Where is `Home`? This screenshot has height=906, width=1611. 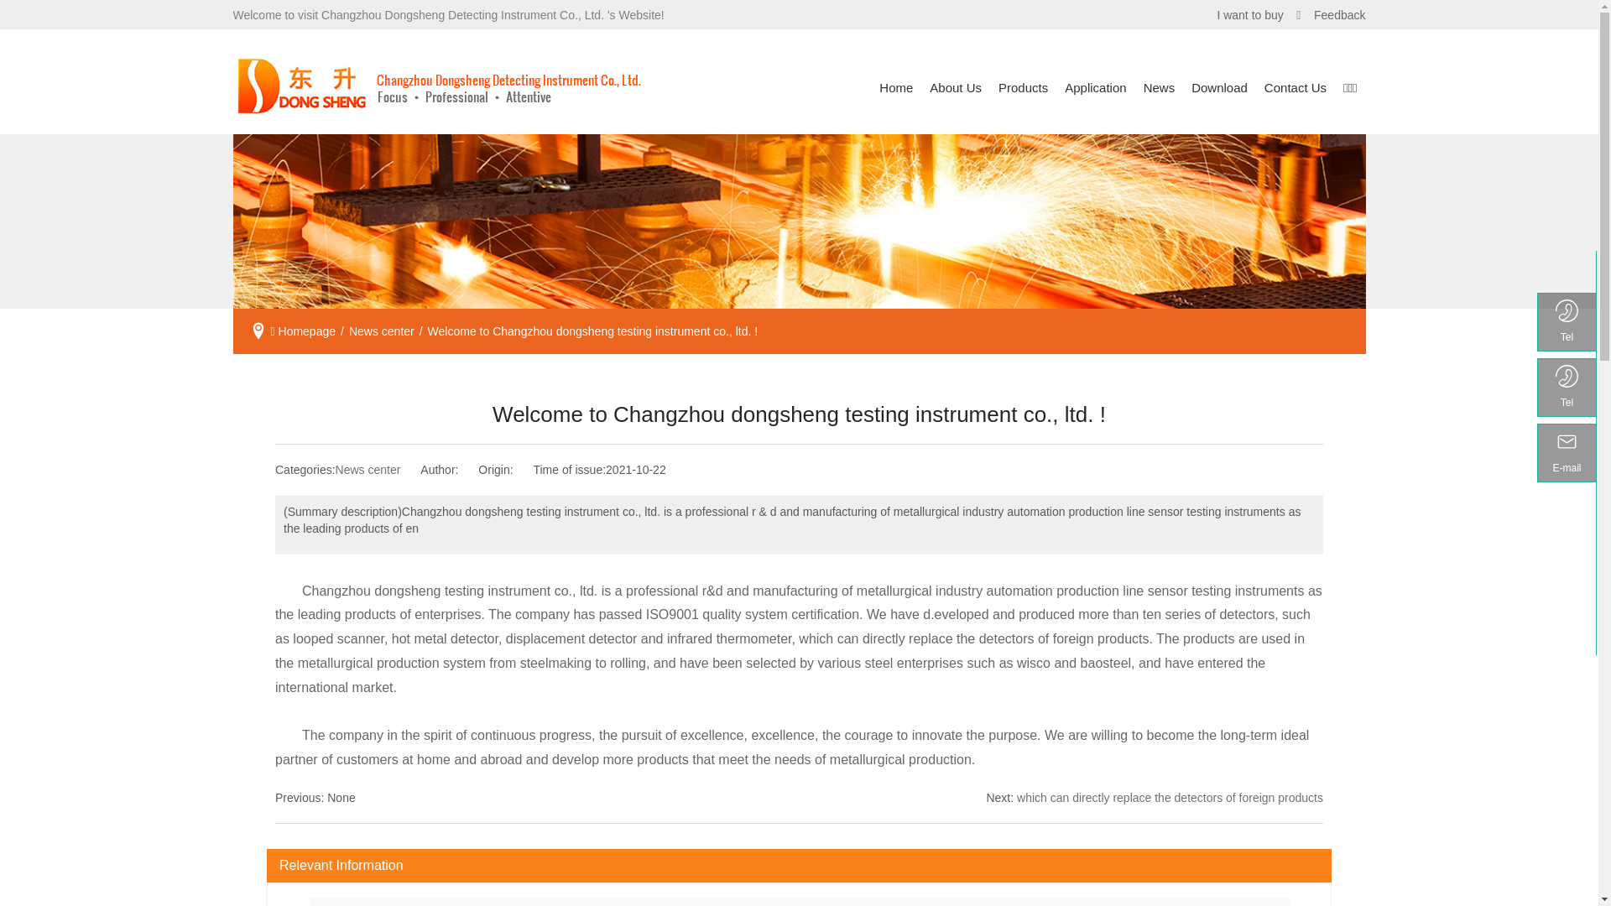 Home is located at coordinates (896, 88).